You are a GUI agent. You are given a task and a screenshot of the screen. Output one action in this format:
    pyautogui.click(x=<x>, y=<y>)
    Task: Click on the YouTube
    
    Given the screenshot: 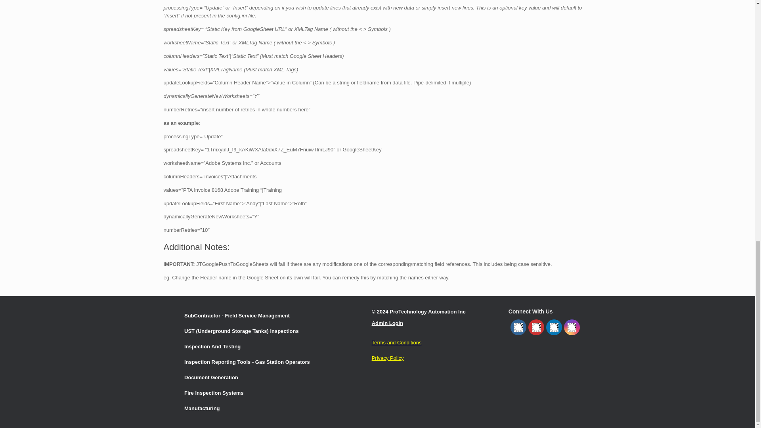 What is the action you would take?
    pyautogui.click(x=536, y=327)
    